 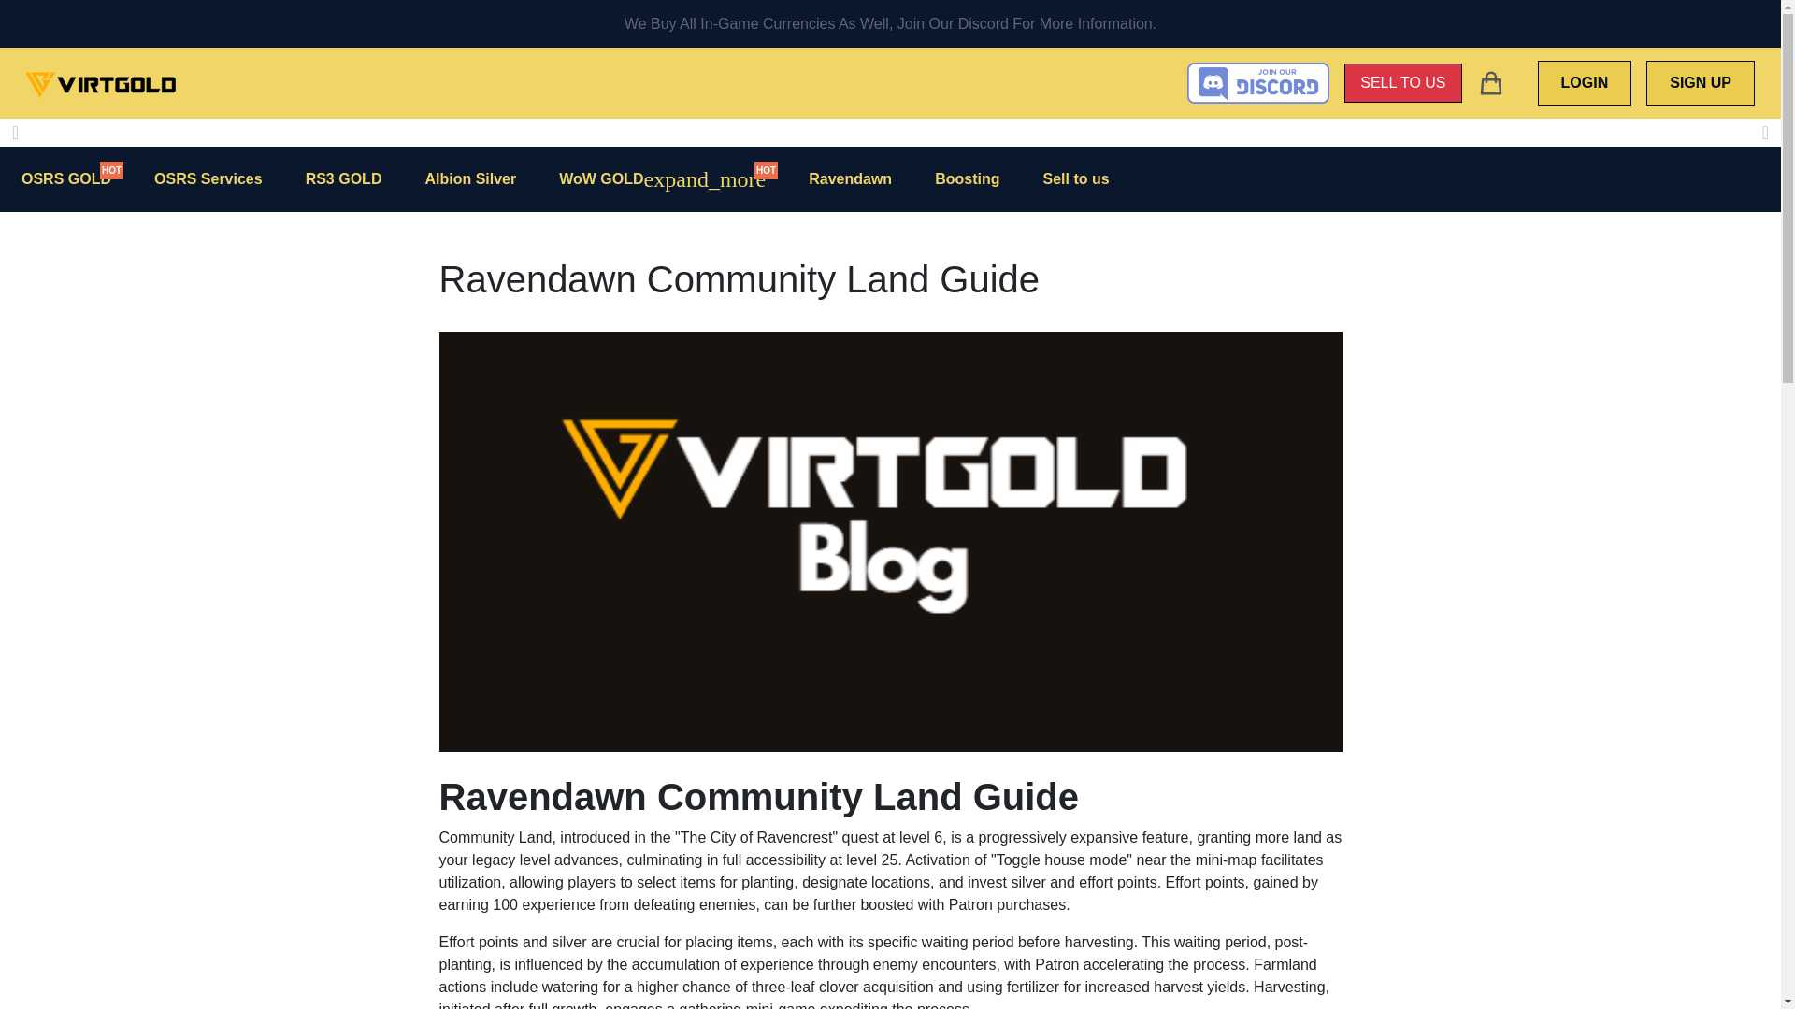 I want to click on RS3 GOLD, so click(x=344, y=179).